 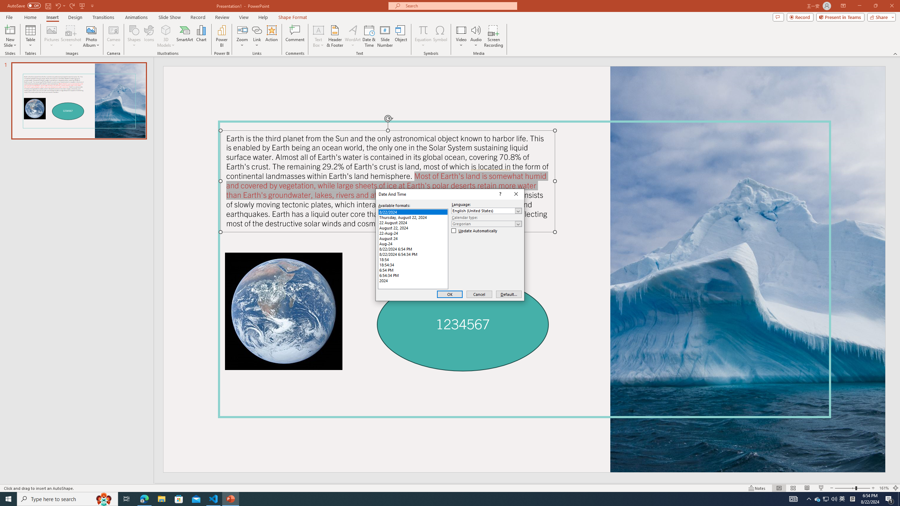 What do you see at coordinates (413, 233) in the screenshot?
I see `22-Aug-24` at bounding box center [413, 233].